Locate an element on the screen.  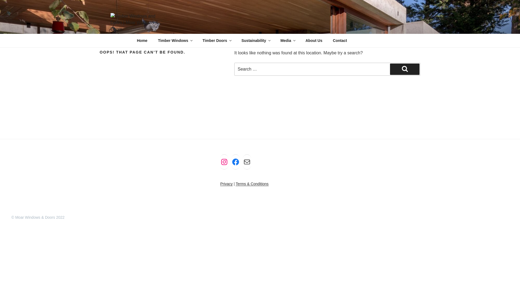
Search is located at coordinates (405, 69).